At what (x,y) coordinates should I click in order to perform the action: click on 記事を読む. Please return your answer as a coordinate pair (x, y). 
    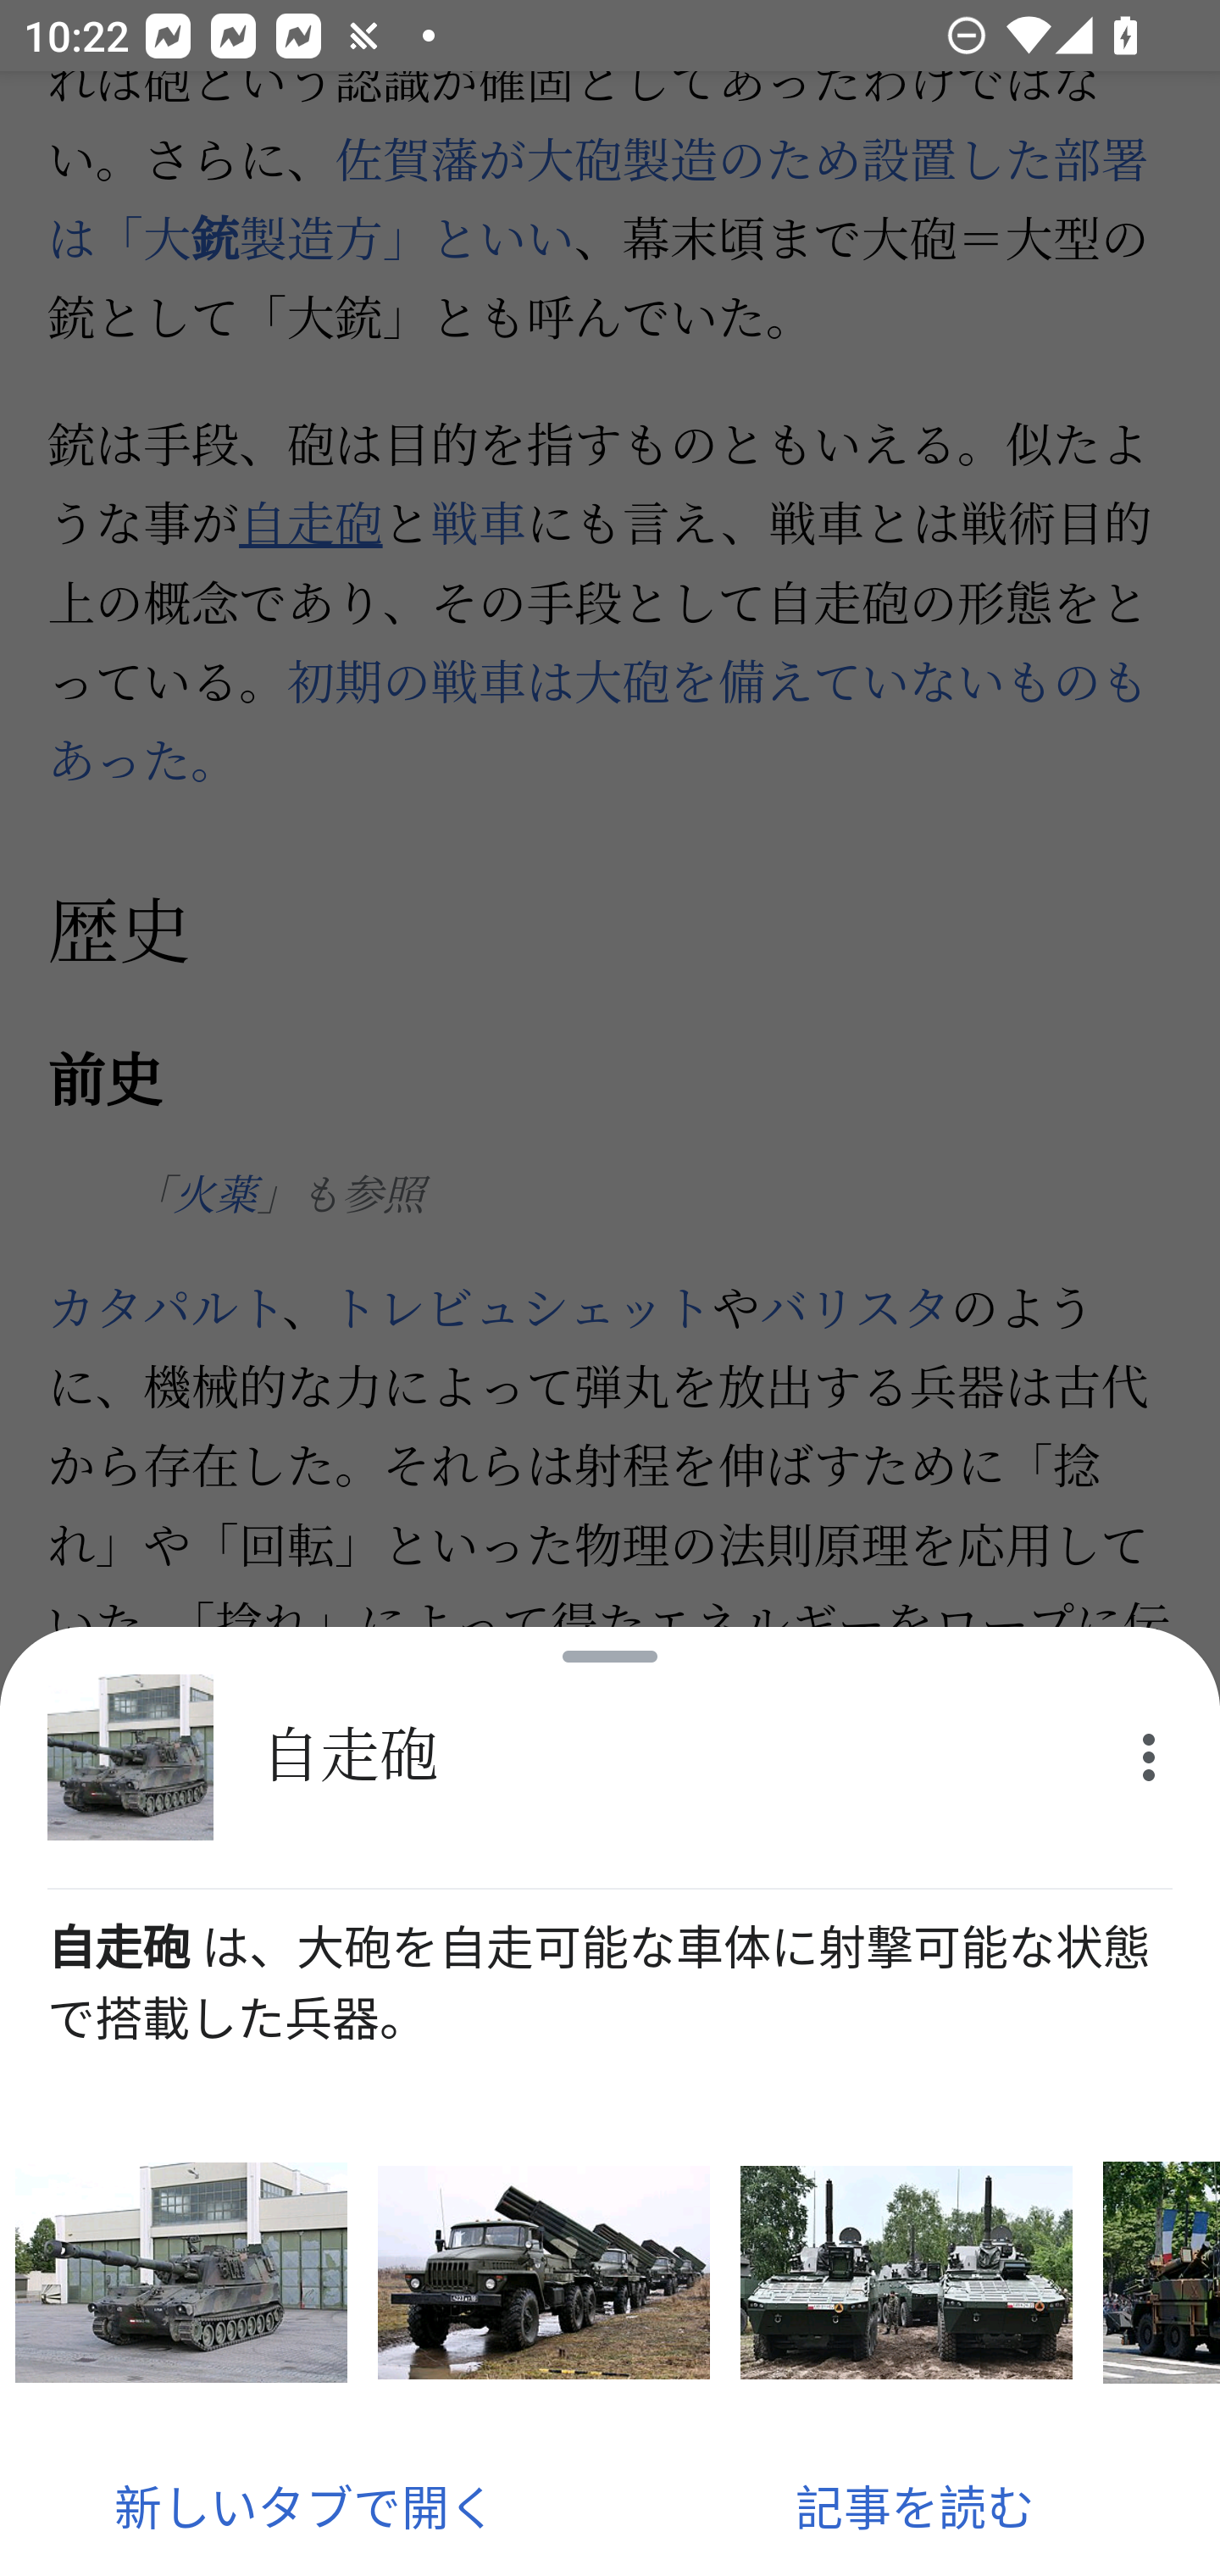
    Looking at the image, I should click on (915, 2505).